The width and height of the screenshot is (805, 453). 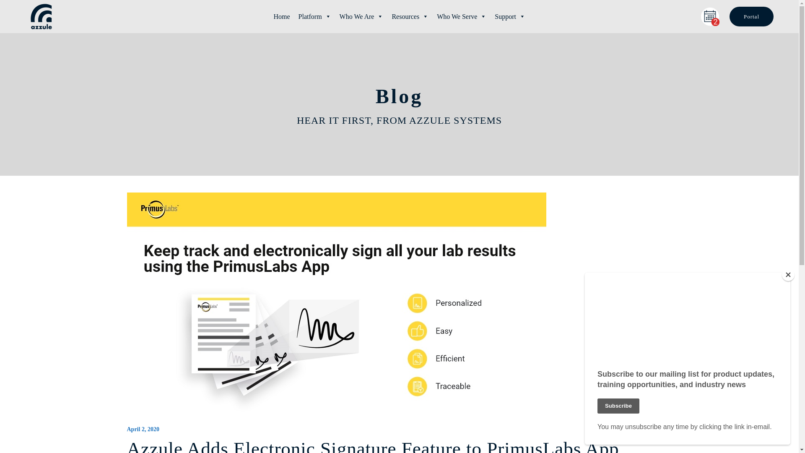 What do you see at coordinates (315, 16) in the screenshot?
I see `Platform` at bounding box center [315, 16].